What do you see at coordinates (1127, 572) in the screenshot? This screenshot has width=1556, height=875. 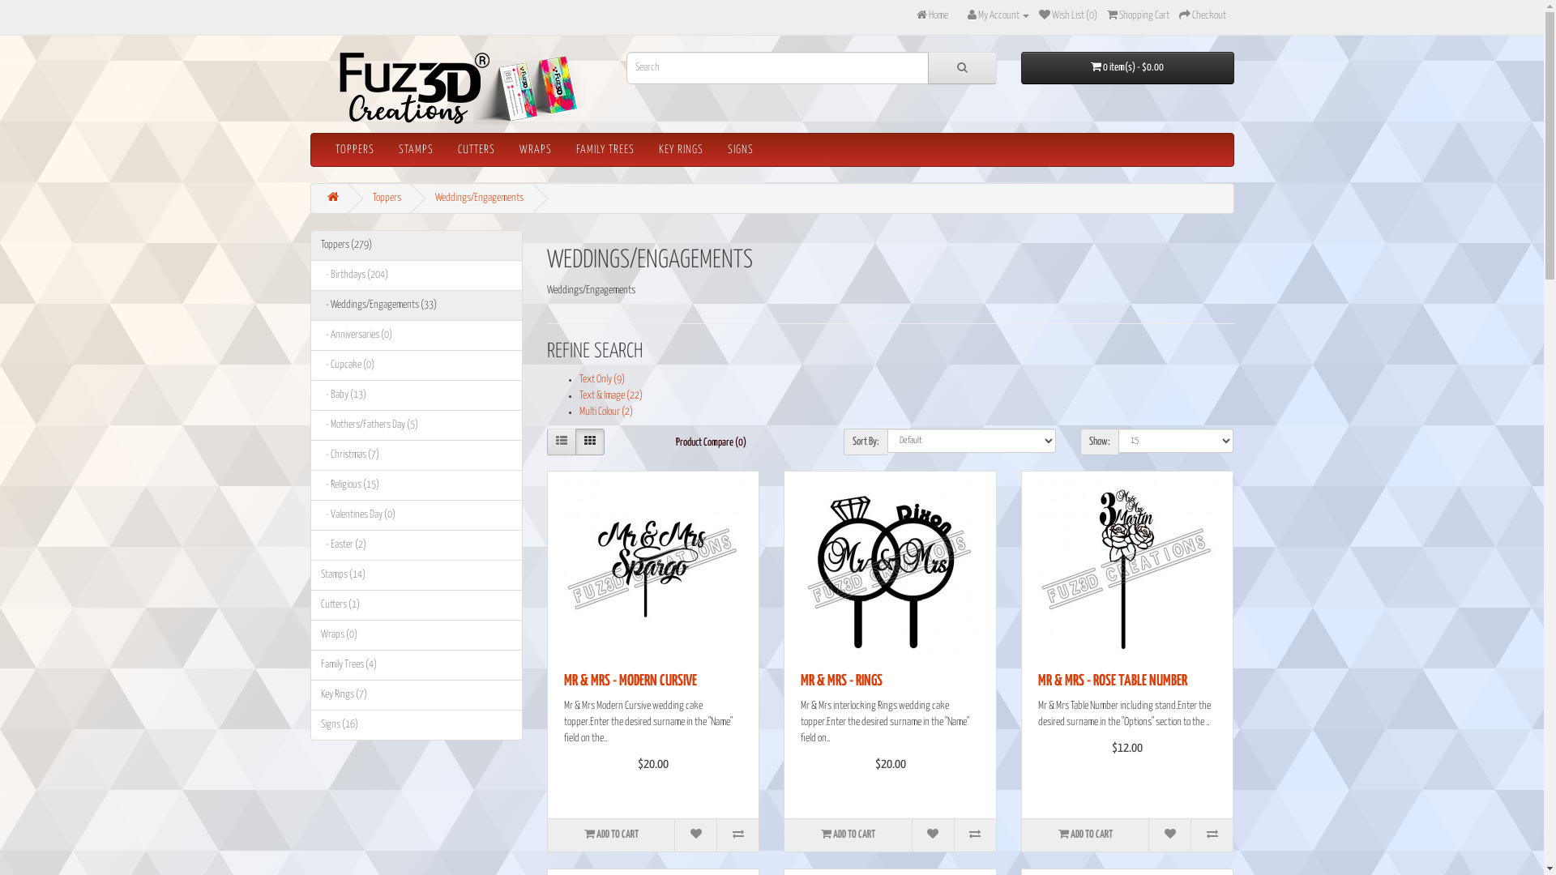 I see `Mr & Mrs - Rose Table Number` at bounding box center [1127, 572].